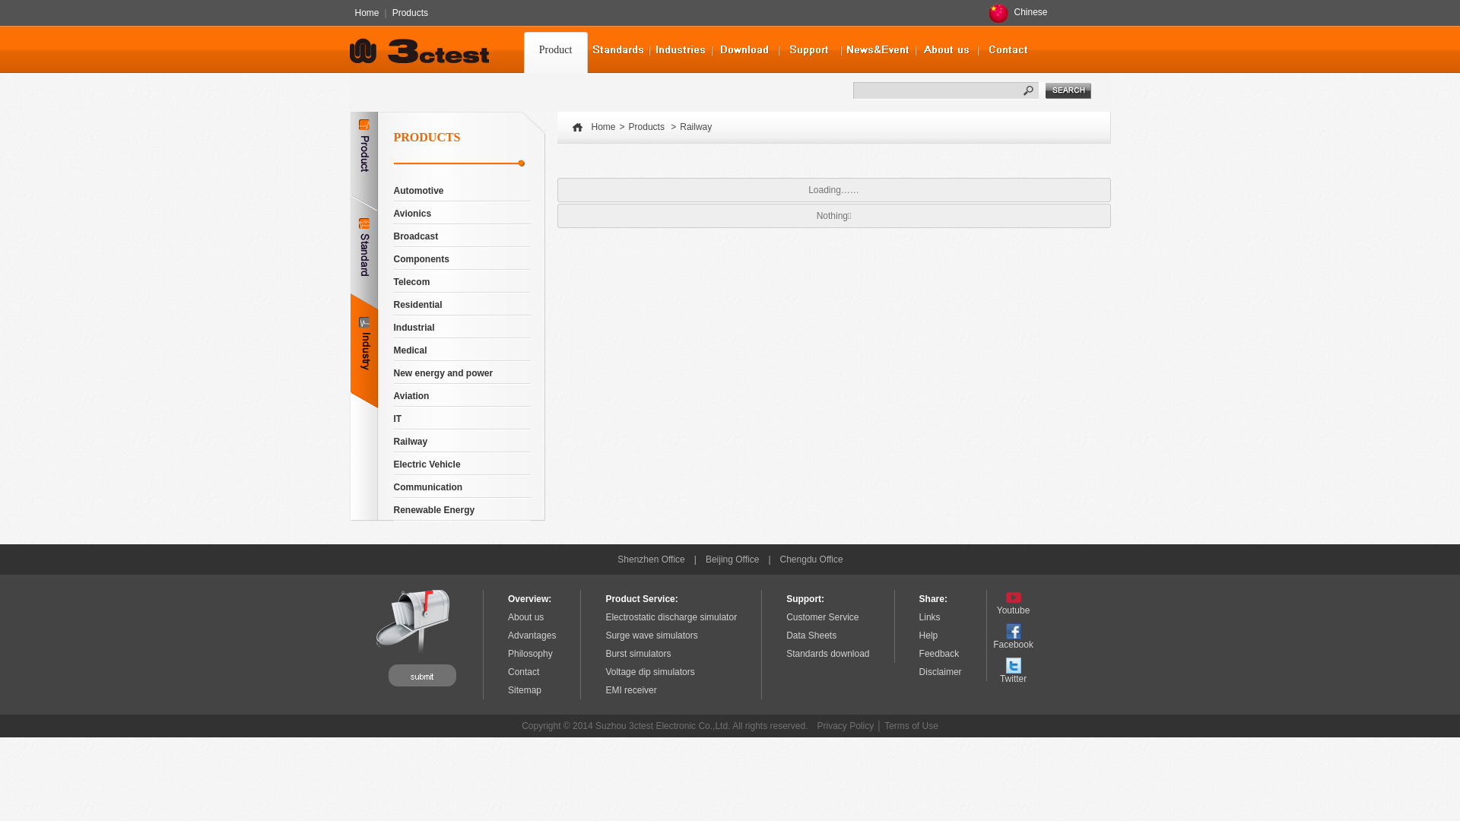  Describe the element at coordinates (532, 636) in the screenshot. I see `Advantages` at that location.